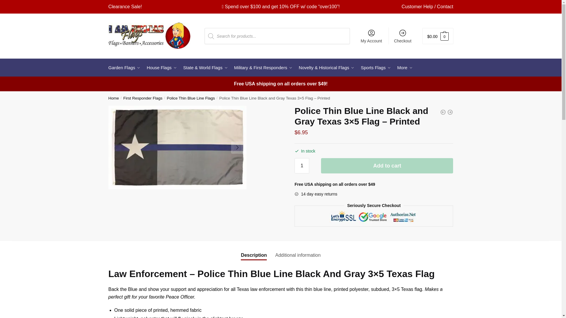  I want to click on View your shopping cart, so click(437, 36).